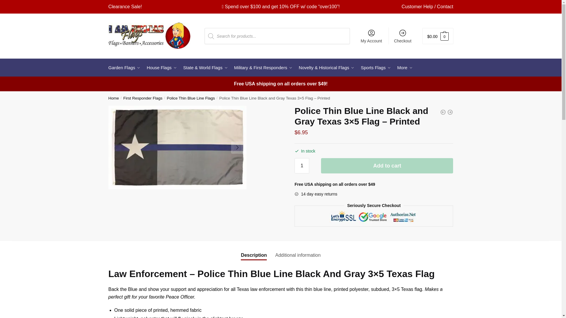  I want to click on View your shopping cart, so click(437, 36).